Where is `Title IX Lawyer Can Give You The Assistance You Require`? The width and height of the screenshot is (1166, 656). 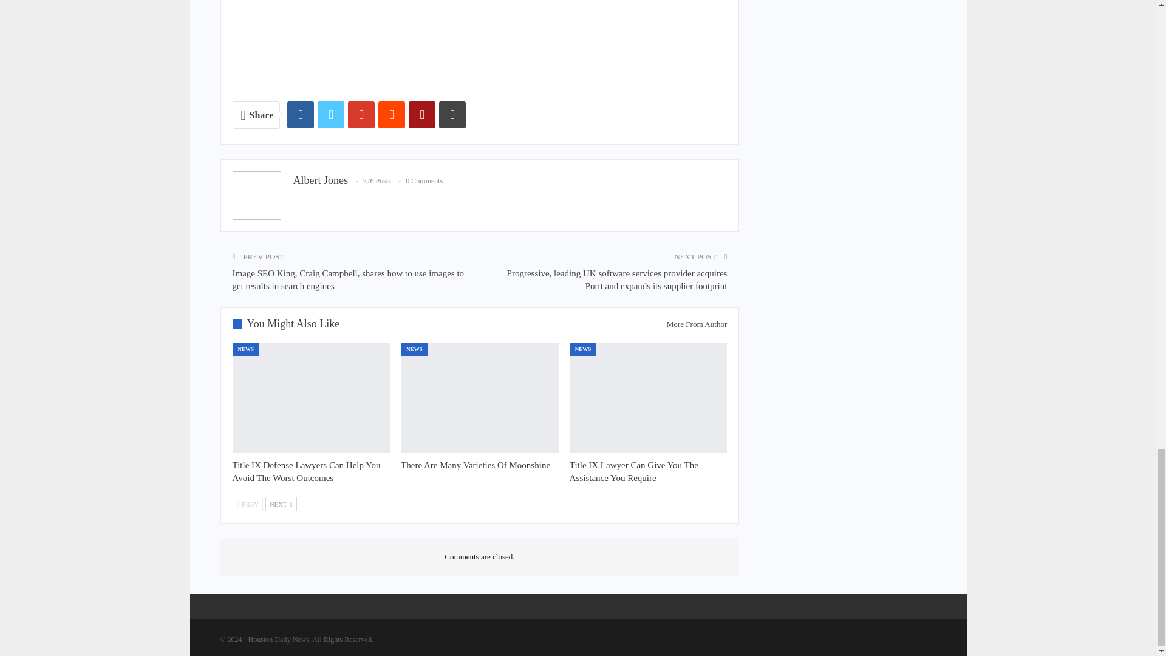
Title IX Lawyer Can Give You The Assistance You Require is located at coordinates (634, 471).